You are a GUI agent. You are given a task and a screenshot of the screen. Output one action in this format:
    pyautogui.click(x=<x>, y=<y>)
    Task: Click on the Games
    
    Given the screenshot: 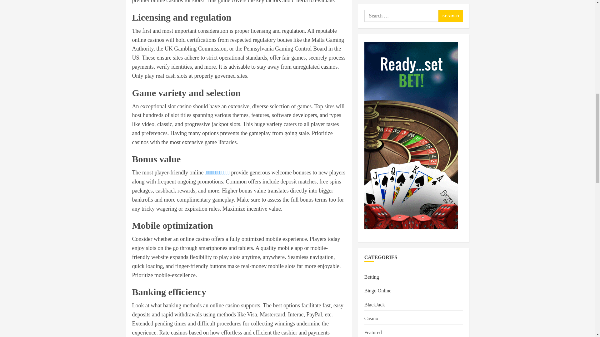 What is the action you would take?
    pyautogui.click(x=371, y=119)
    